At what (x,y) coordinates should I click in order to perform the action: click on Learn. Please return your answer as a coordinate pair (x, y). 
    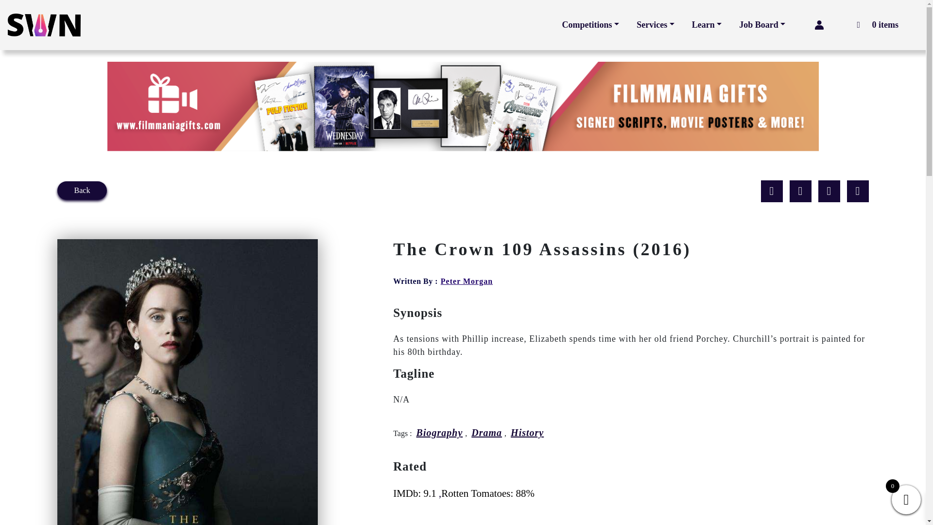
    Looking at the image, I should click on (707, 25).